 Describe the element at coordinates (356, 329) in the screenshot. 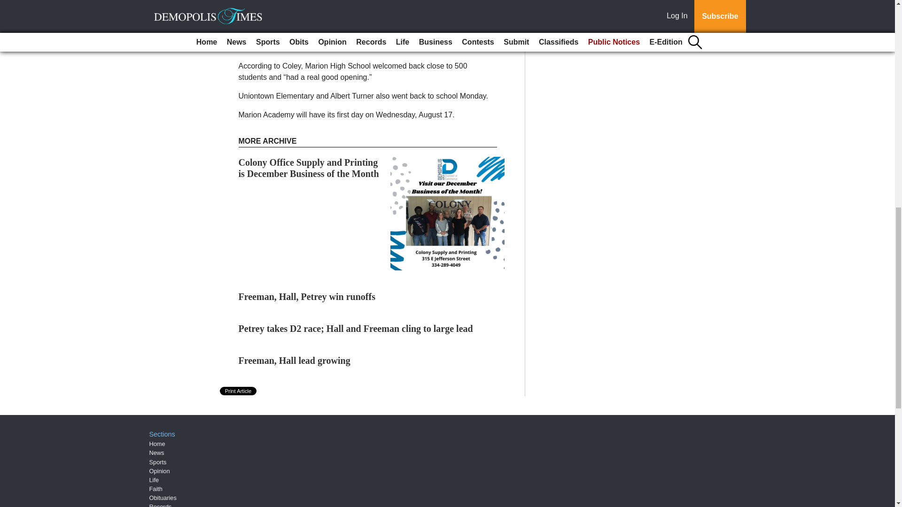

I see `Petrey takes D2 race; Hall and Freeman cling to large lead` at that location.